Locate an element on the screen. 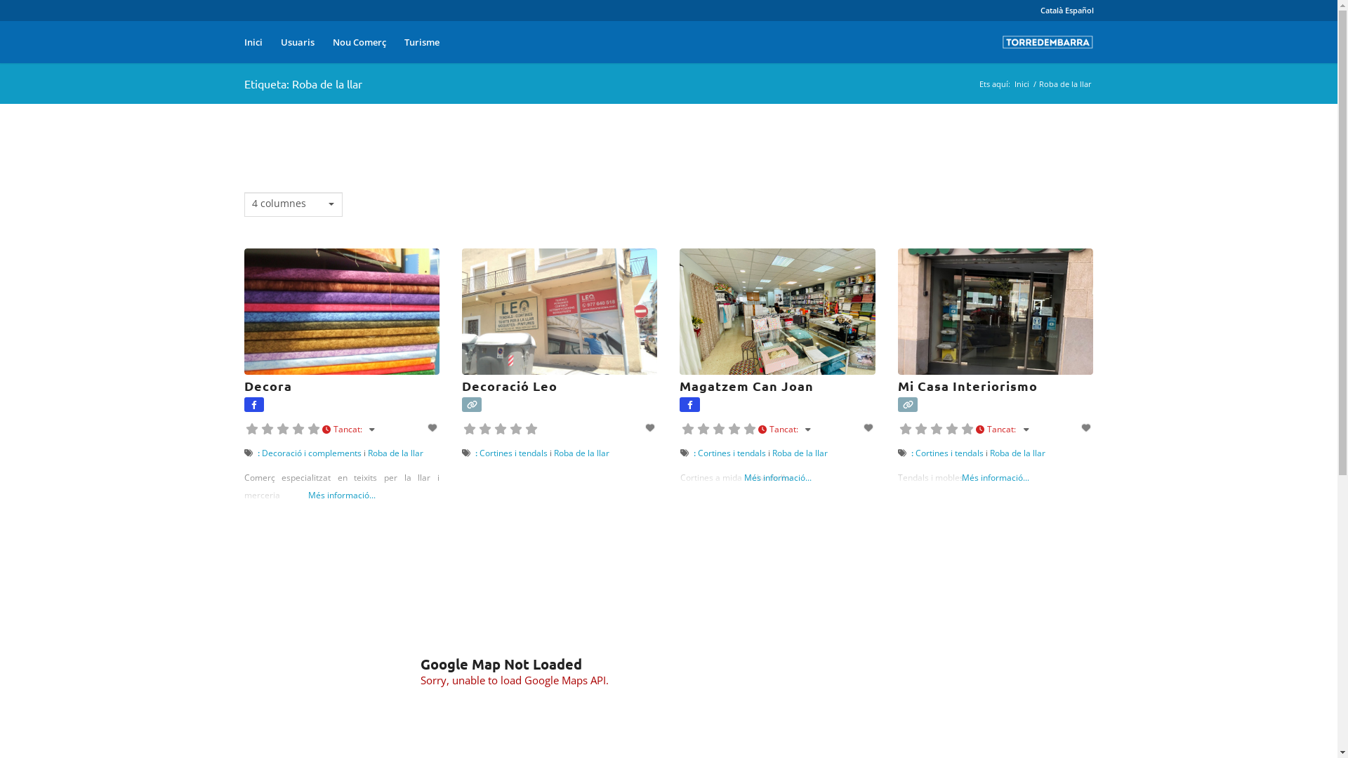 This screenshot has width=1348, height=758. Inici is located at coordinates (1022, 84).